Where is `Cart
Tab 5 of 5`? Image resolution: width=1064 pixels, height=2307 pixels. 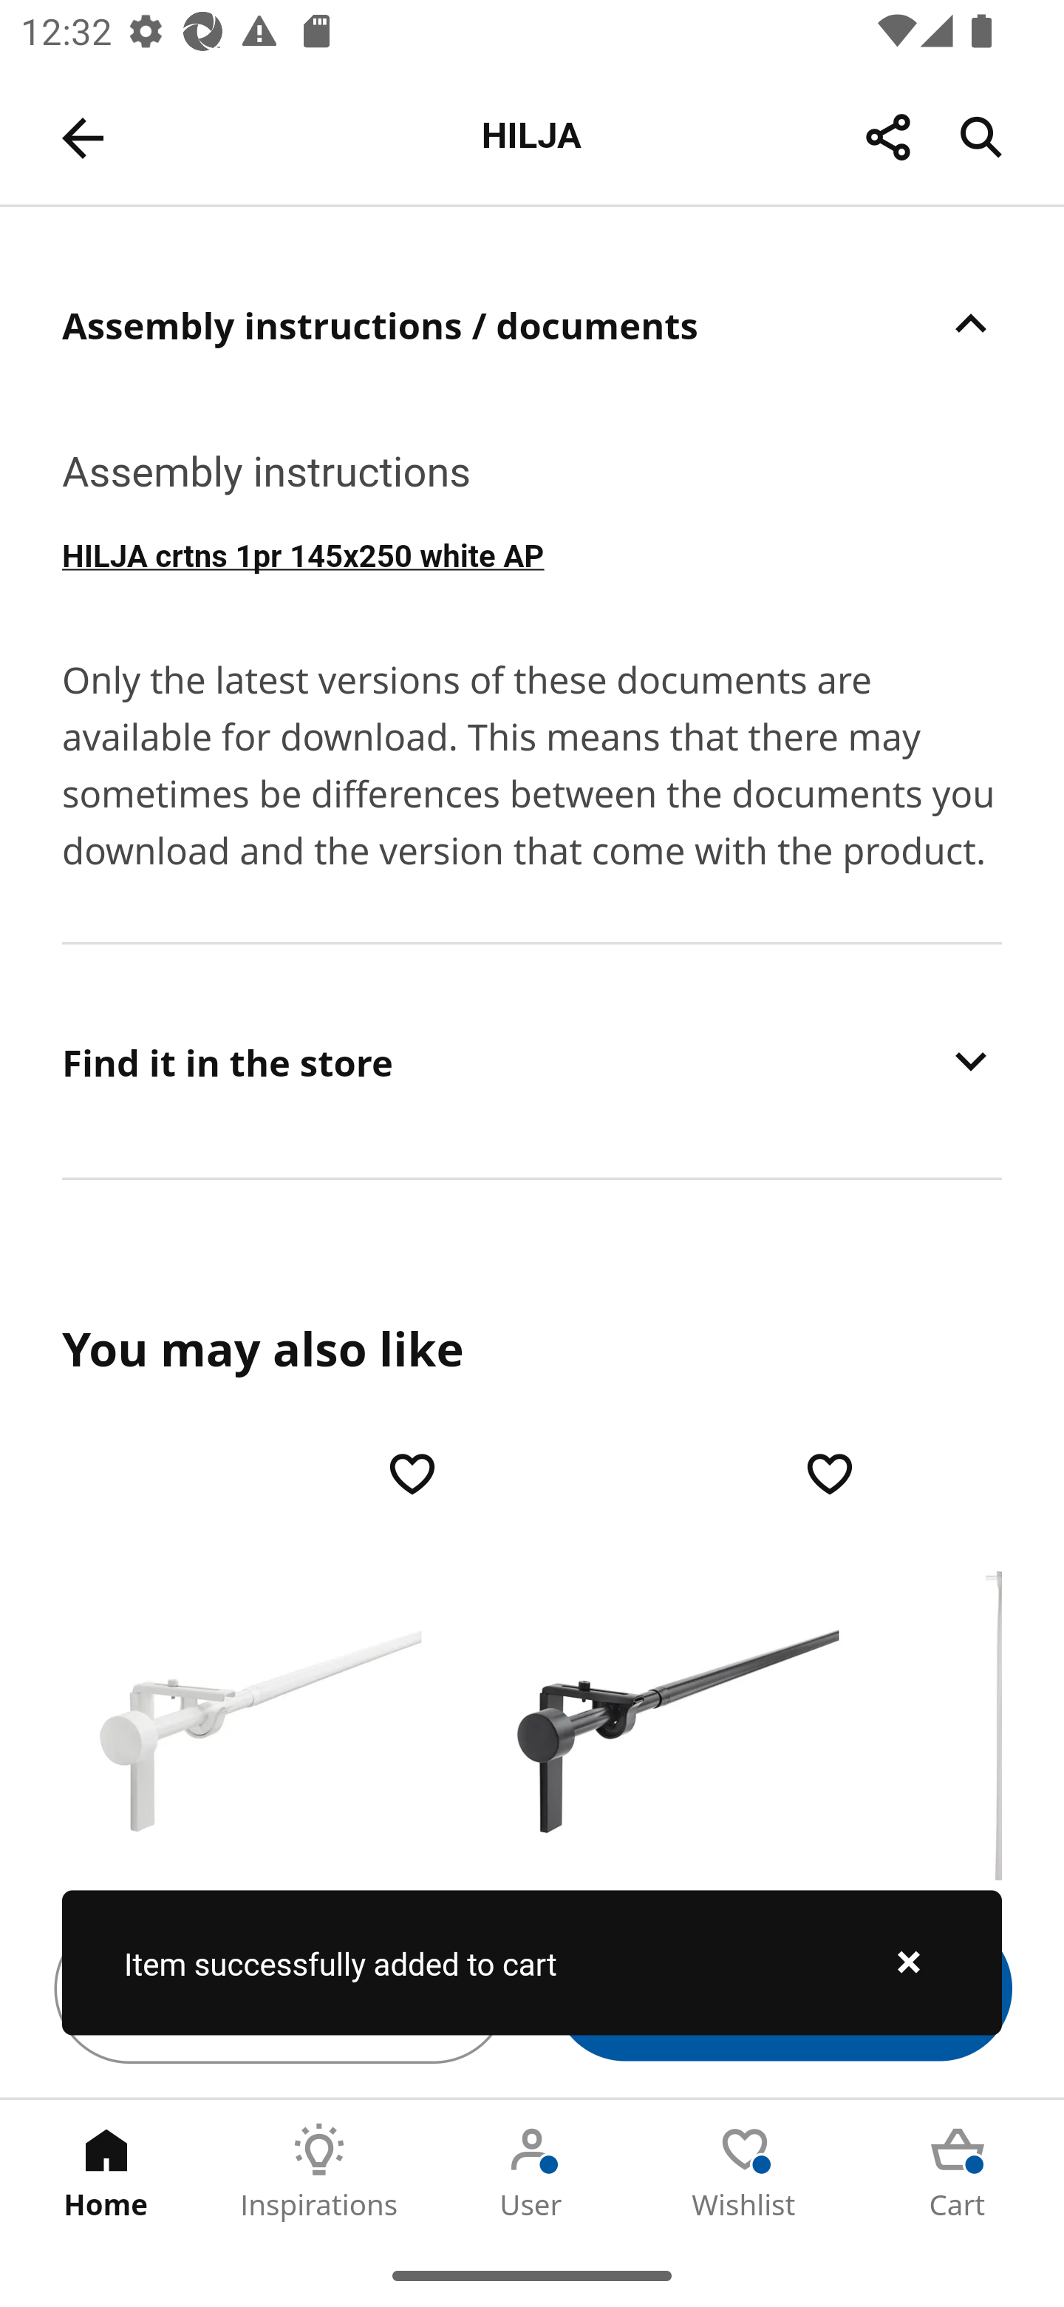
Cart
Tab 5 of 5 is located at coordinates (958, 2172).